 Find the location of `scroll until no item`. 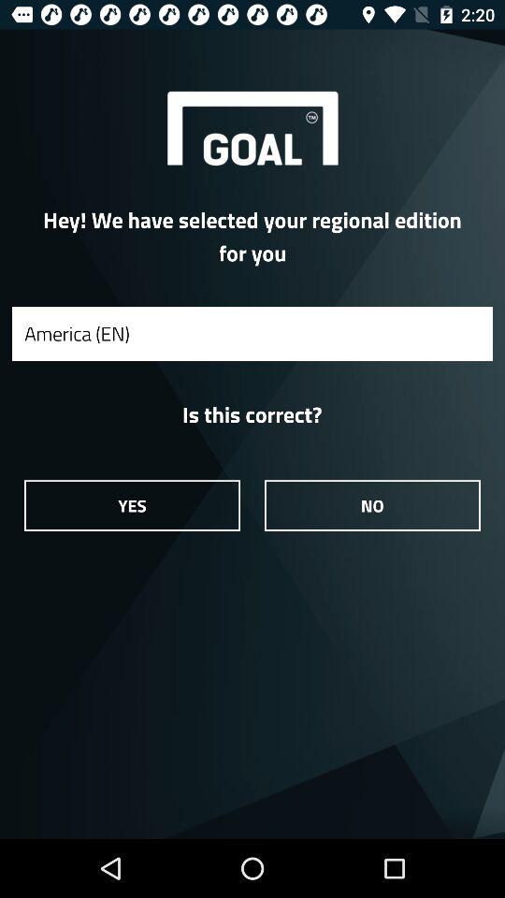

scroll until no item is located at coordinates (372, 505).